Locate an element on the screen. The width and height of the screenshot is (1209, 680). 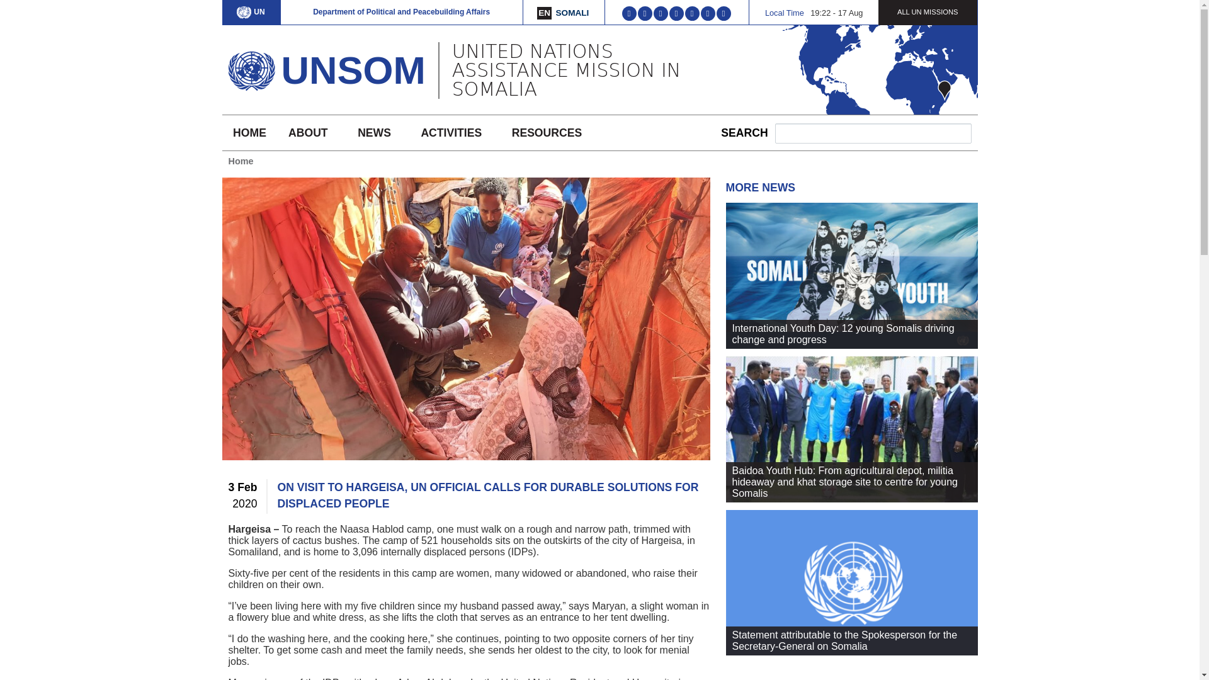
HOME is located at coordinates (249, 132).